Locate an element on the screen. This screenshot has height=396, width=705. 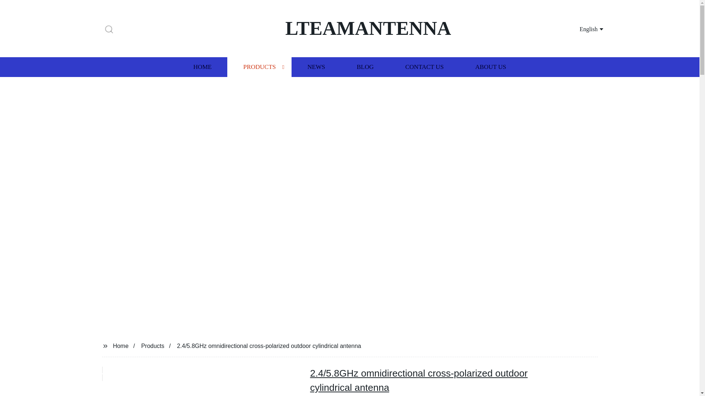
PRODUCTS is located at coordinates (259, 67).